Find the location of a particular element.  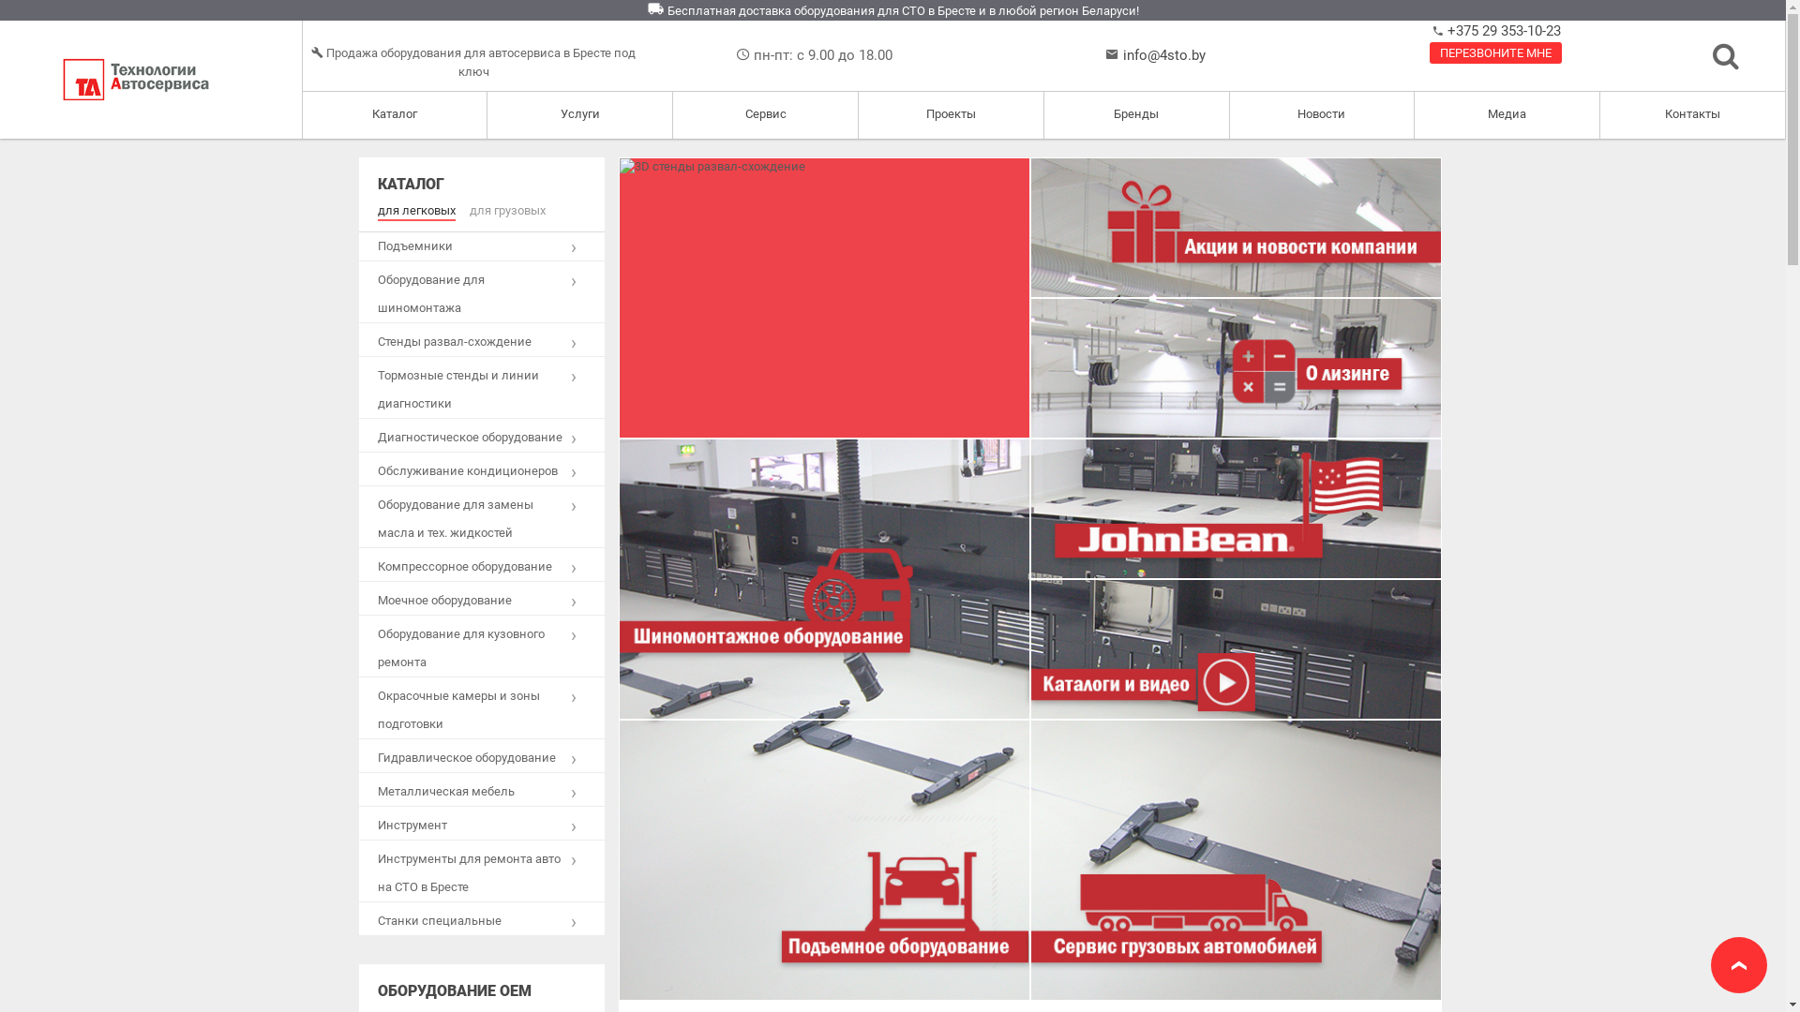

+375 29 353-10-23 is located at coordinates (1502, 31).